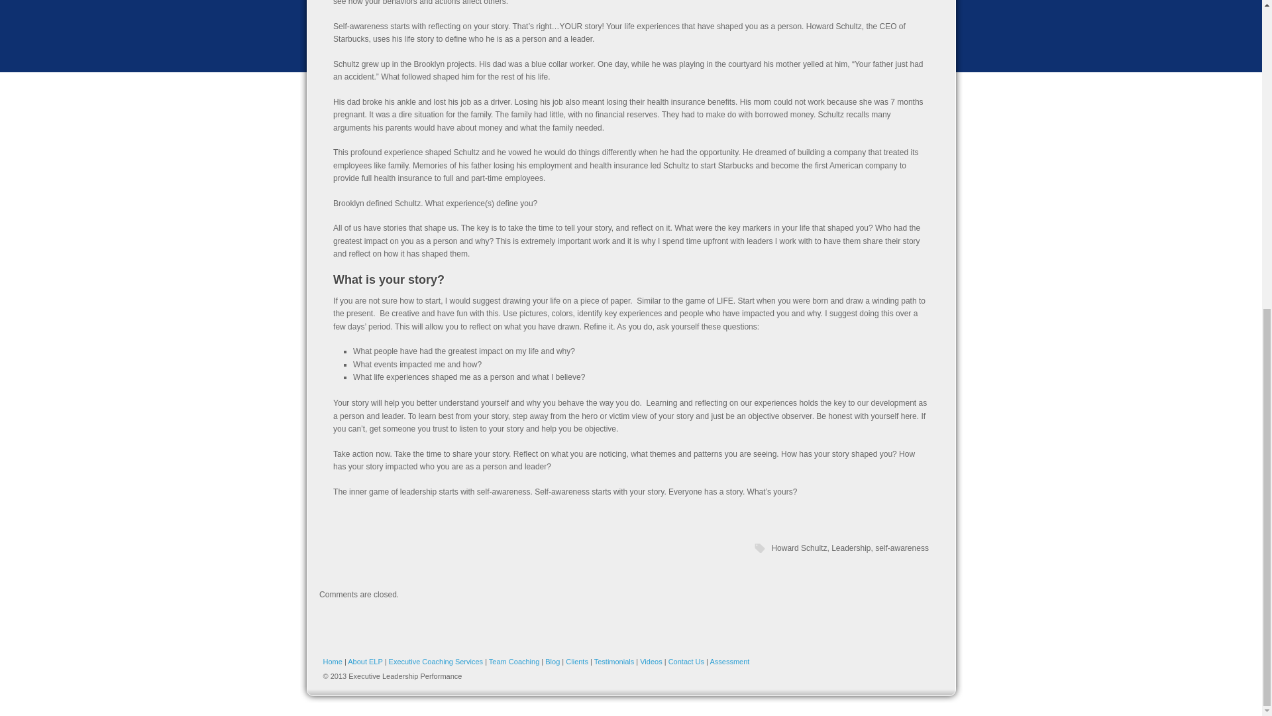  What do you see at coordinates (614, 662) in the screenshot?
I see `Testimonials` at bounding box center [614, 662].